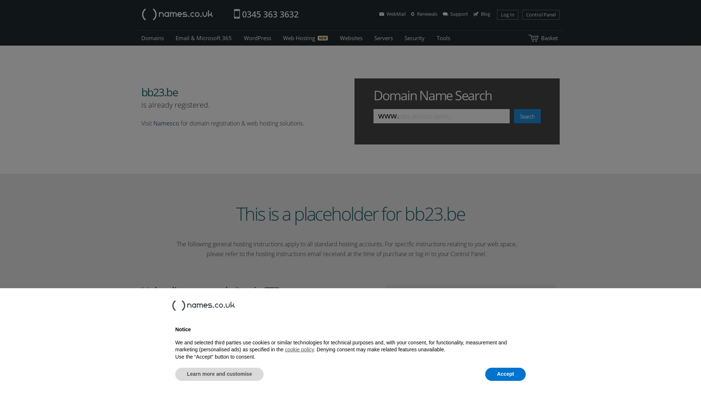 This screenshot has height=394, width=701. Describe the element at coordinates (383, 38) in the screenshot. I see `Servers` at that location.